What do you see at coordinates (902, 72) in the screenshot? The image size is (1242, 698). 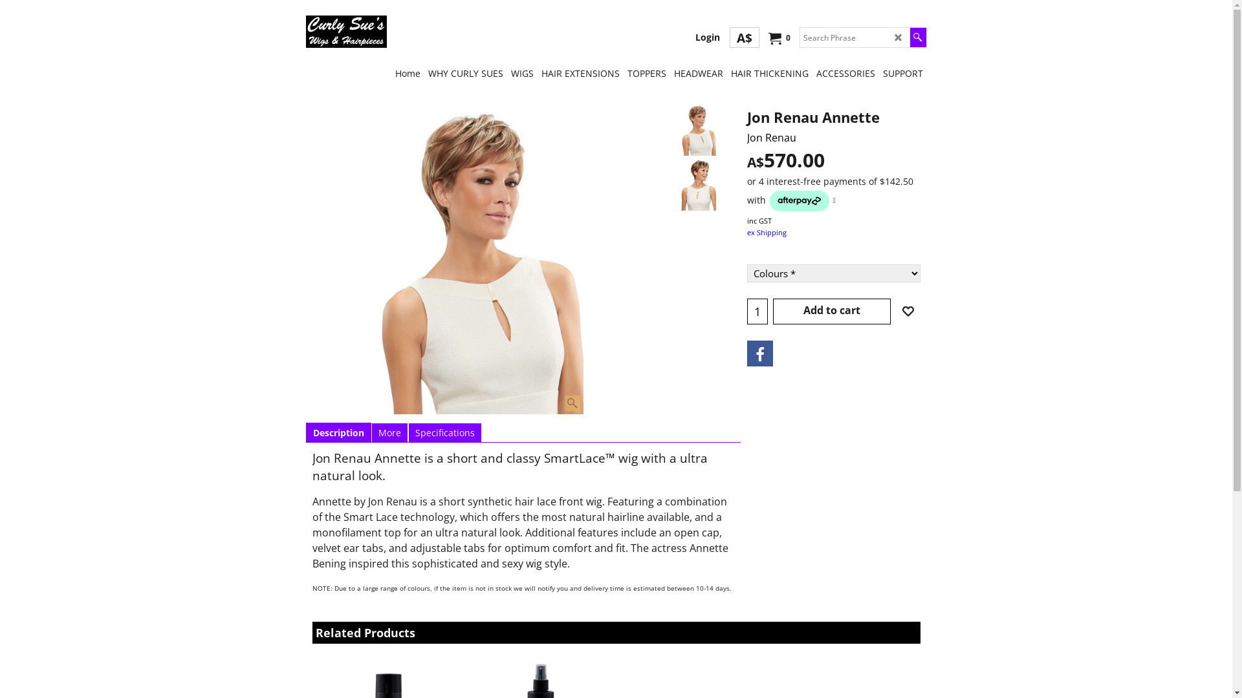 I see `SUPPORT` at bounding box center [902, 72].